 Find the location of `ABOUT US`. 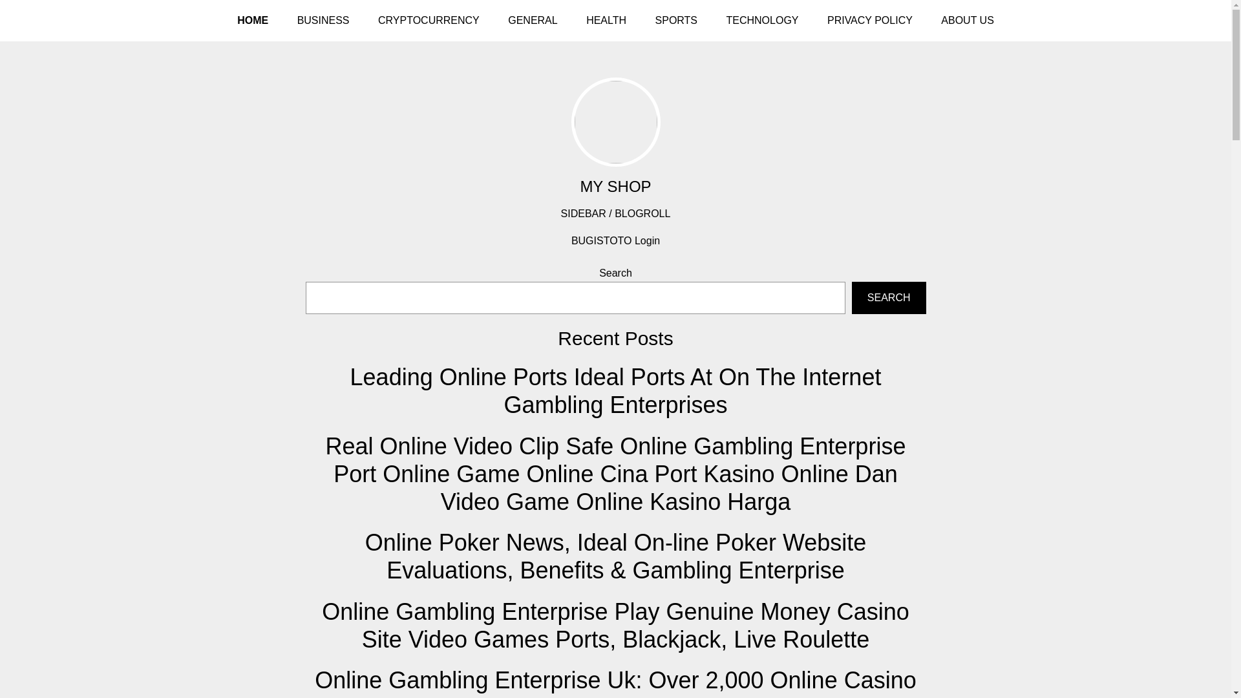

ABOUT US is located at coordinates (967, 21).